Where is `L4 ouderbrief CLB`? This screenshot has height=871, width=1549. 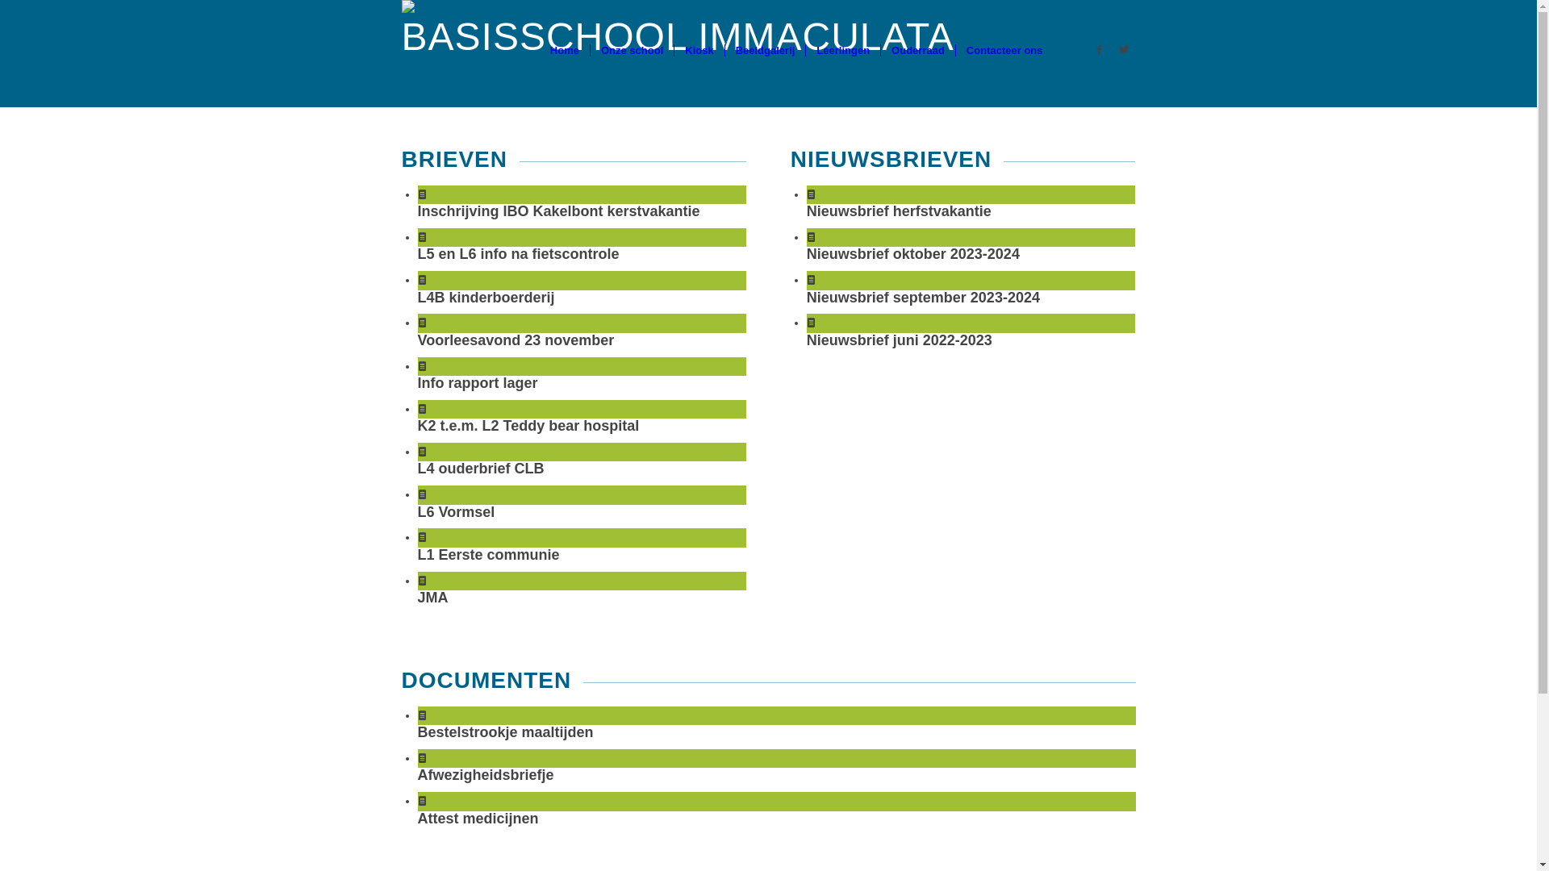
L4 ouderbrief CLB is located at coordinates (481, 469).